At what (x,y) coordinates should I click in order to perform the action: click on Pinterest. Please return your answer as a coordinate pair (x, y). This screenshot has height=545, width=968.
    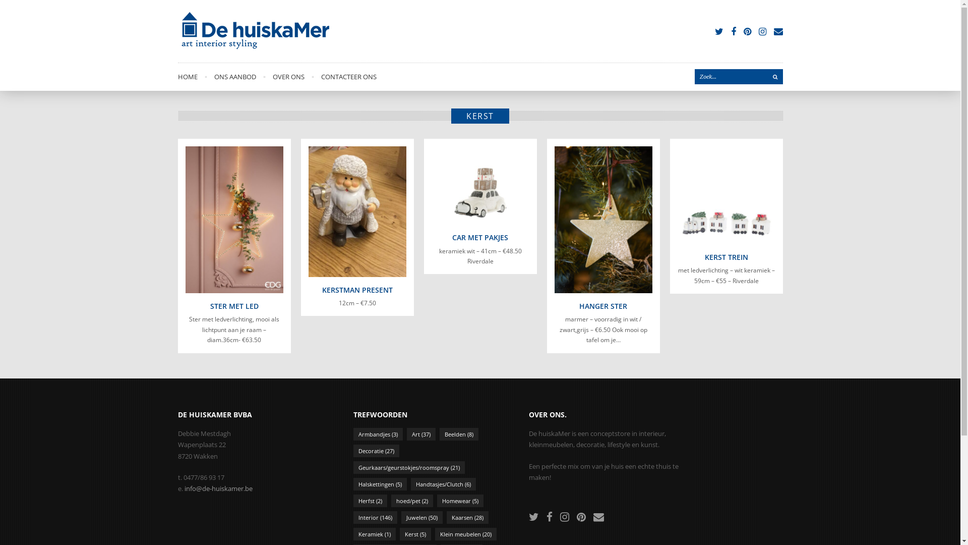
    Looking at the image, I should click on (747, 31).